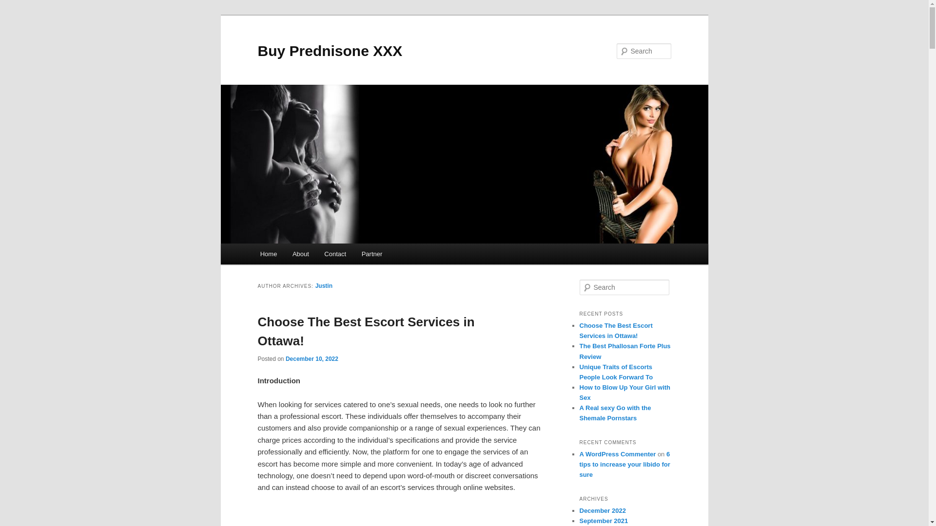 The height and width of the screenshot is (526, 936). What do you see at coordinates (312, 359) in the screenshot?
I see `11:58 am` at bounding box center [312, 359].